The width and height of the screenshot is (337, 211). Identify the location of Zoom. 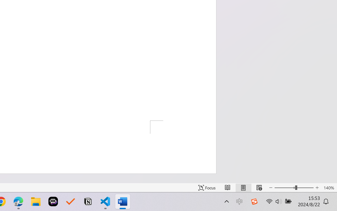
(294, 188).